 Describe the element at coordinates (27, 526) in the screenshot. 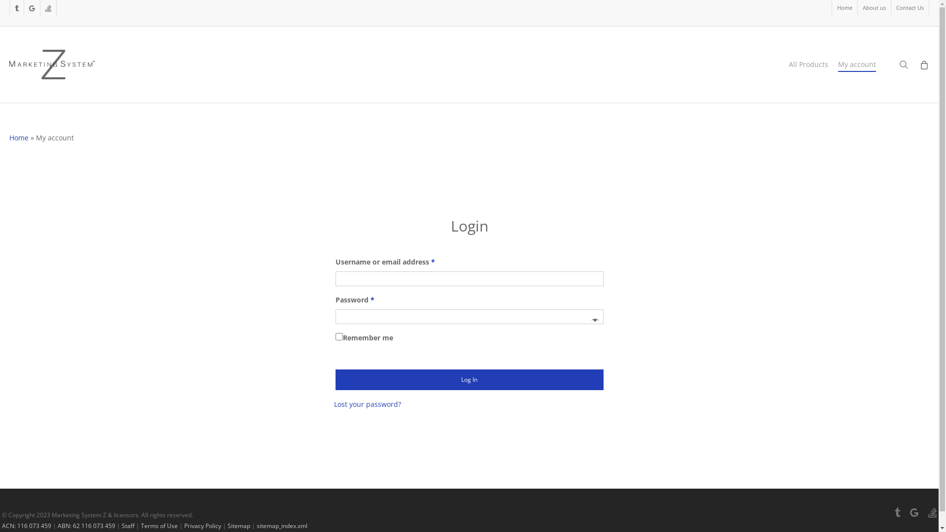

I see `ACN: 116 073 459` at that location.